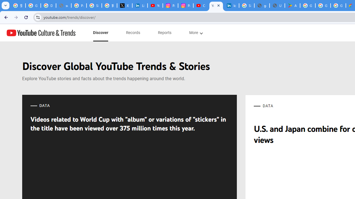 This screenshot has height=199, width=355. Describe the element at coordinates (262, 6) in the screenshot. I see `google_privacy_policy_en.pdf` at that location.